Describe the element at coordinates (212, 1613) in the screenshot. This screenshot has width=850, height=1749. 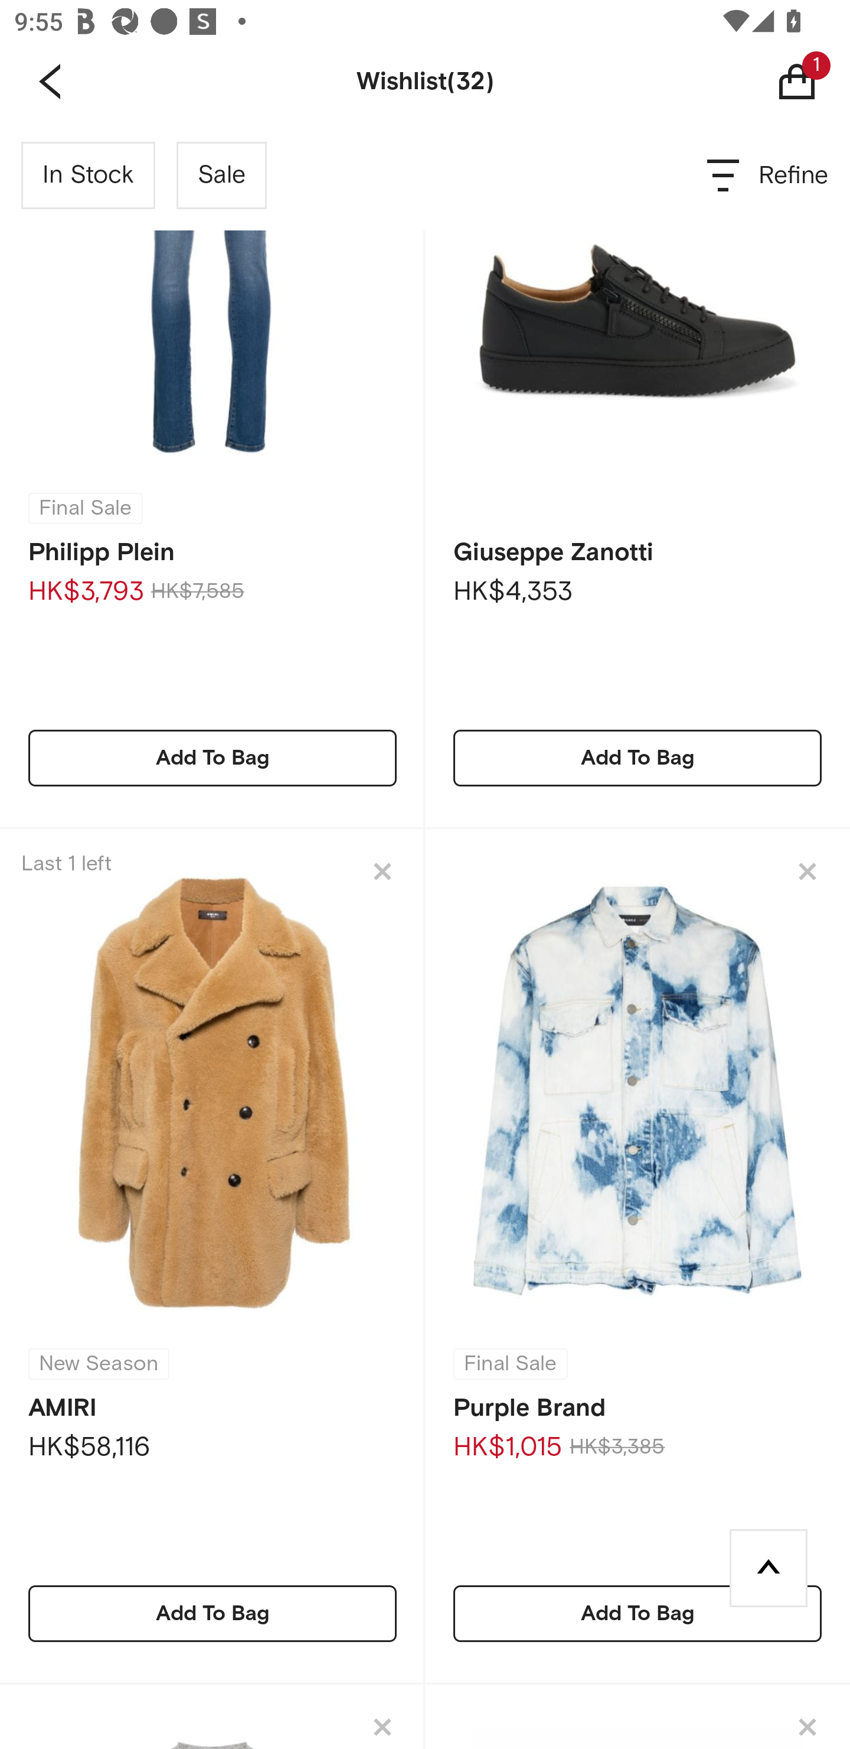
I see `Add To Bag` at that location.